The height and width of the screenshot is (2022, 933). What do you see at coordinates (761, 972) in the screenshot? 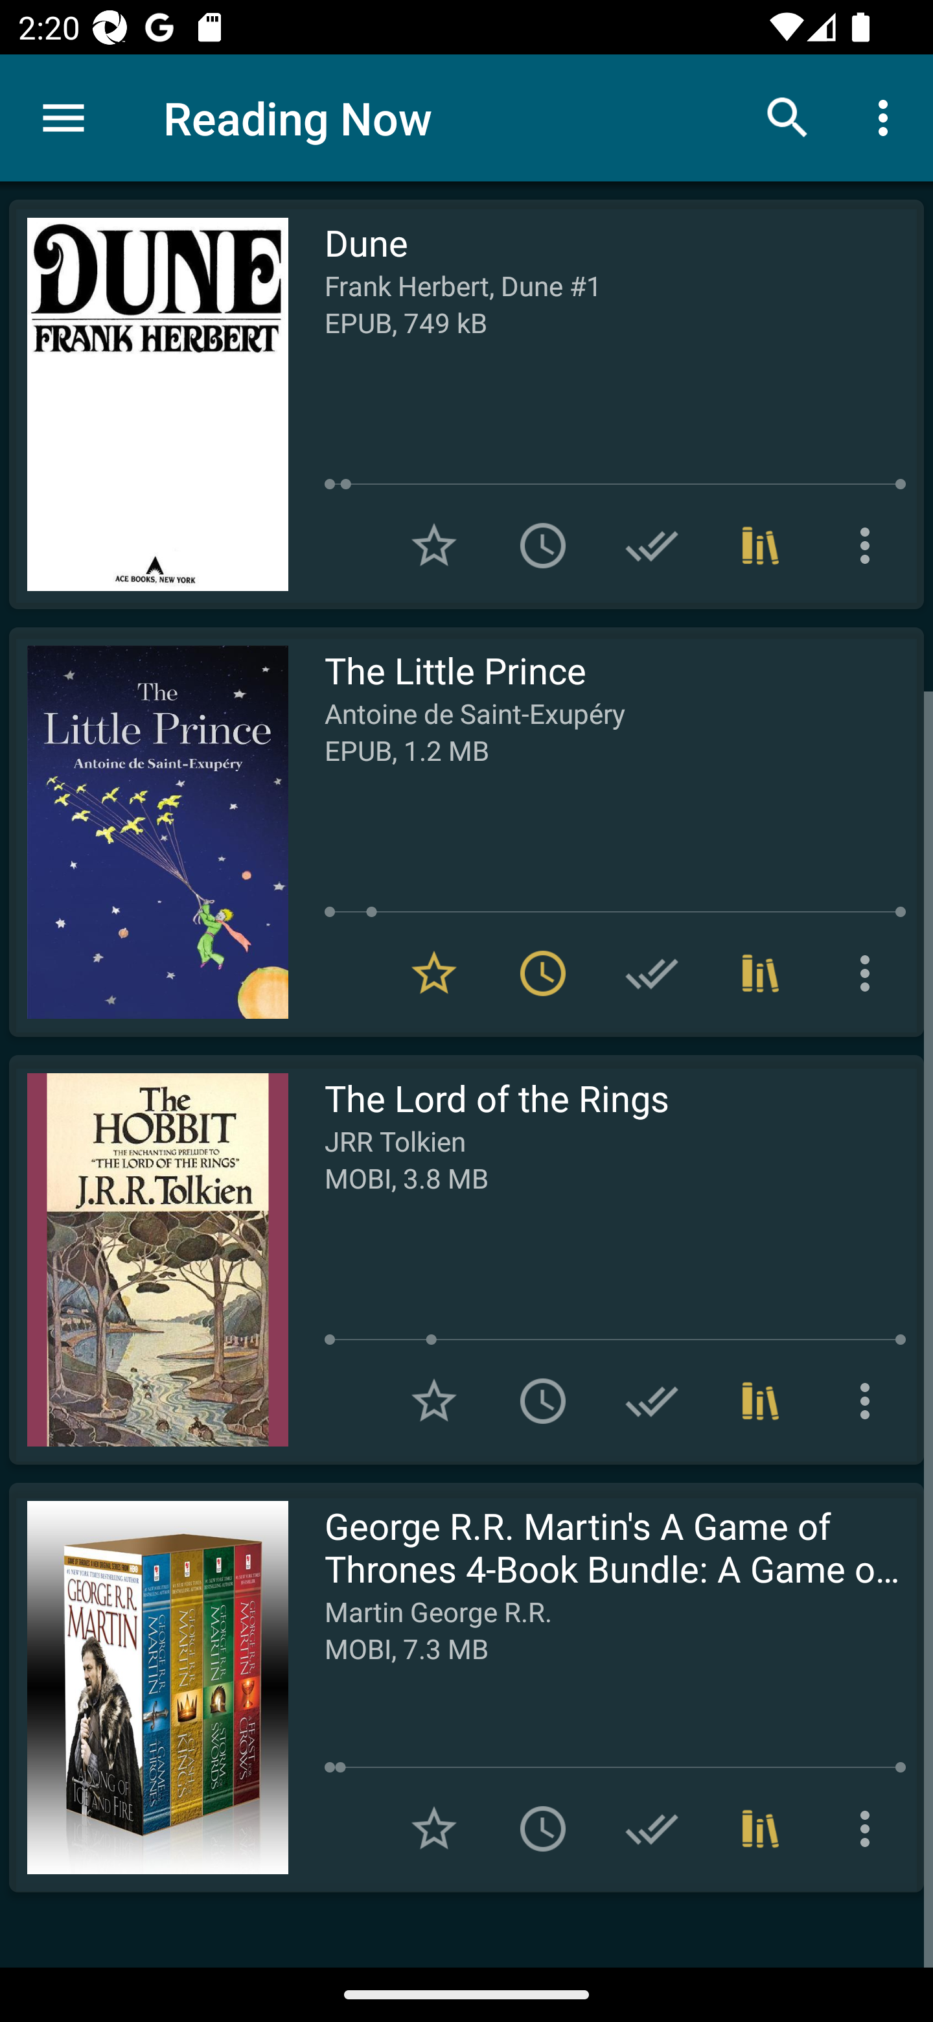
I see `Collections (1)` at bounding box center [761, 972].